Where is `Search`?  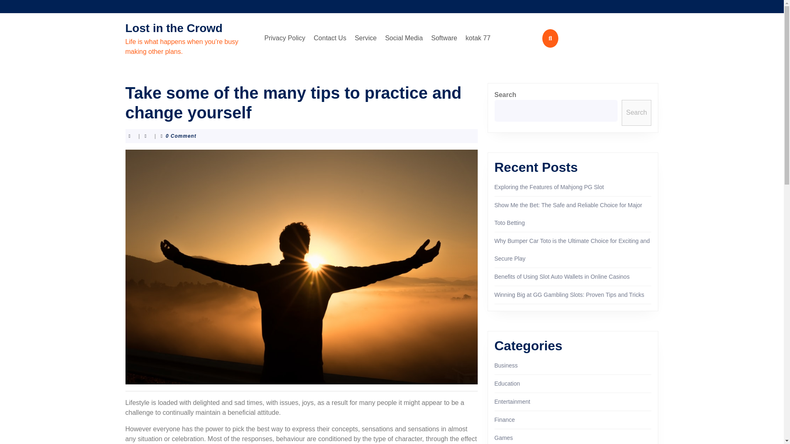
Search is located at coordinates (637, 113).